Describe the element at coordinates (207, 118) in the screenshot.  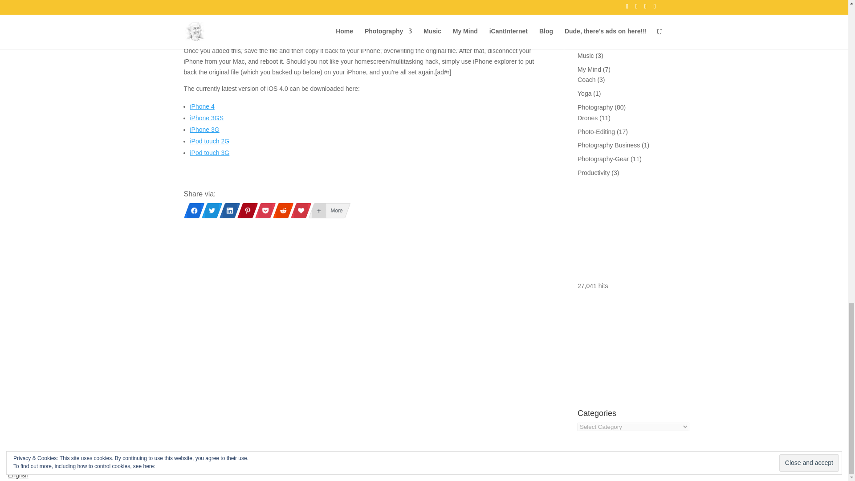
I see `iPhone 3GS` at that location.